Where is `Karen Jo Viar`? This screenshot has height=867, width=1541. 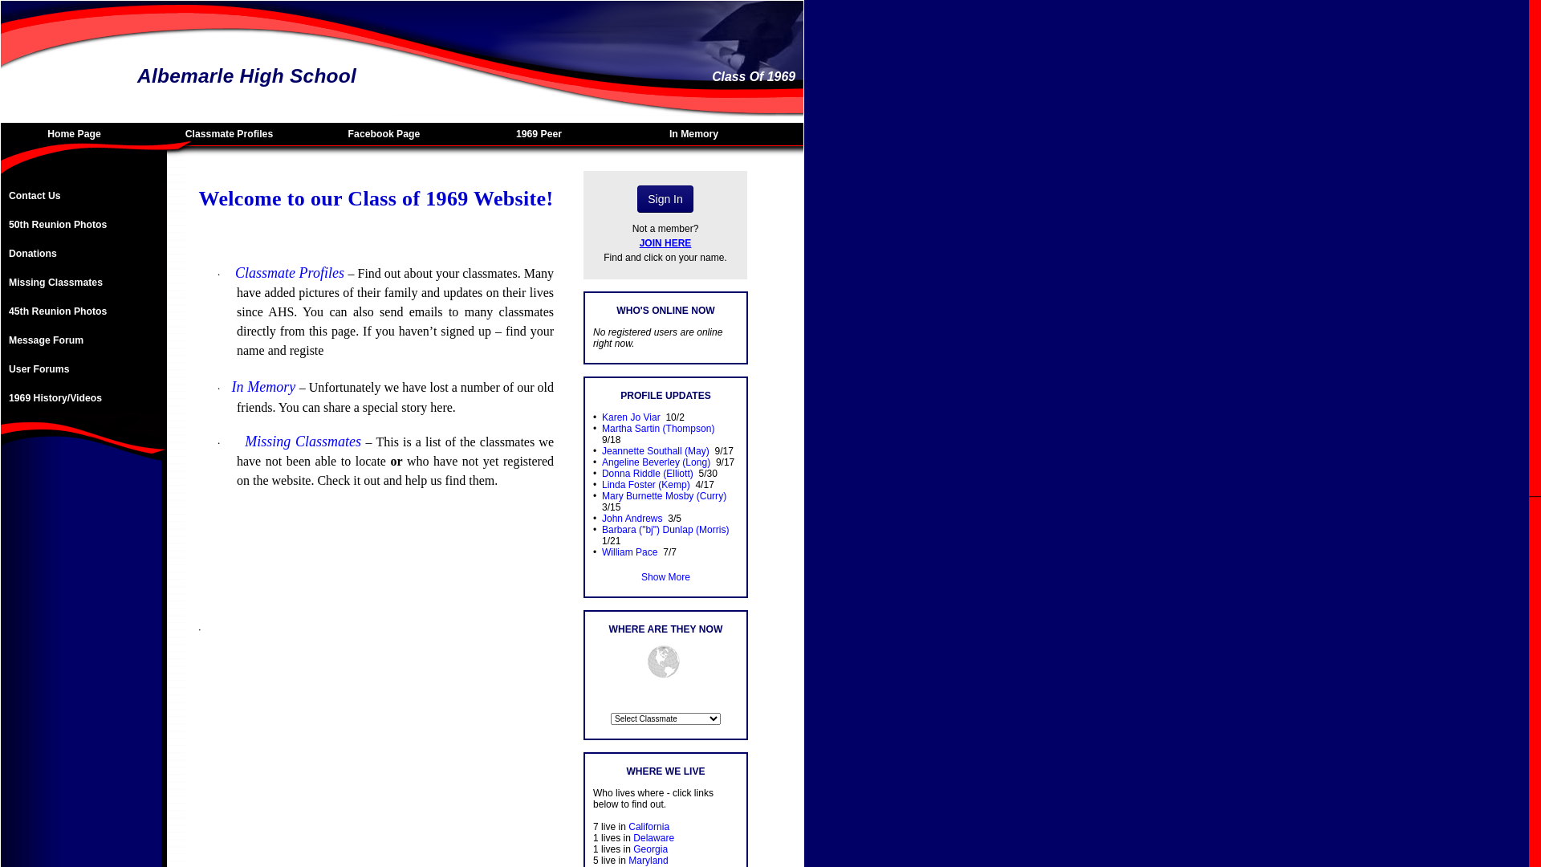
Karen Jo Viar is located at coordinates (631, 417).